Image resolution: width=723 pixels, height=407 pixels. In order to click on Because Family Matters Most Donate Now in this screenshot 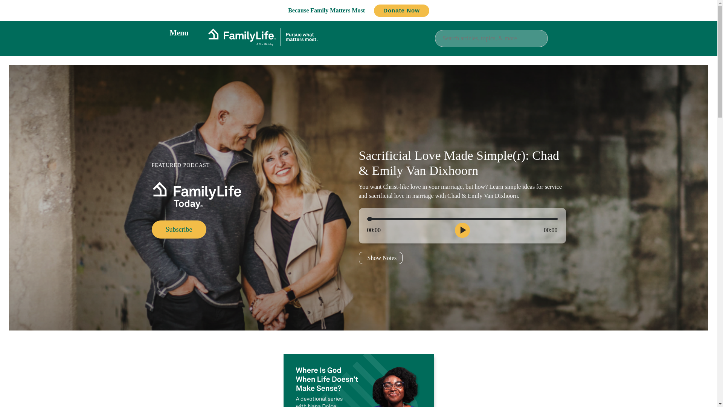, I will do `click(358, 10)`.